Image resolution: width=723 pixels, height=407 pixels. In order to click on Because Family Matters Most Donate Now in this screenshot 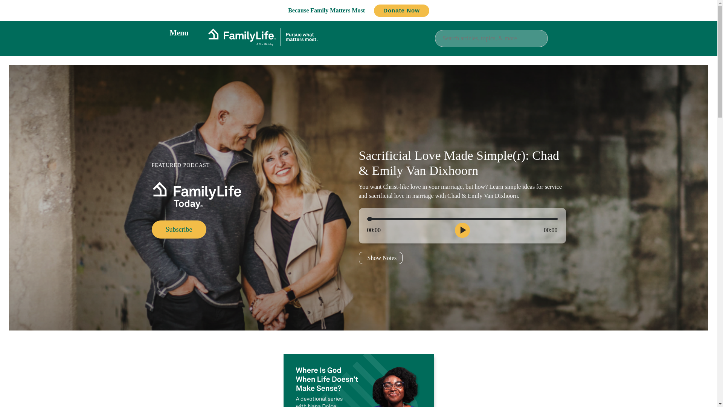, I will do `click(358, 10)`.